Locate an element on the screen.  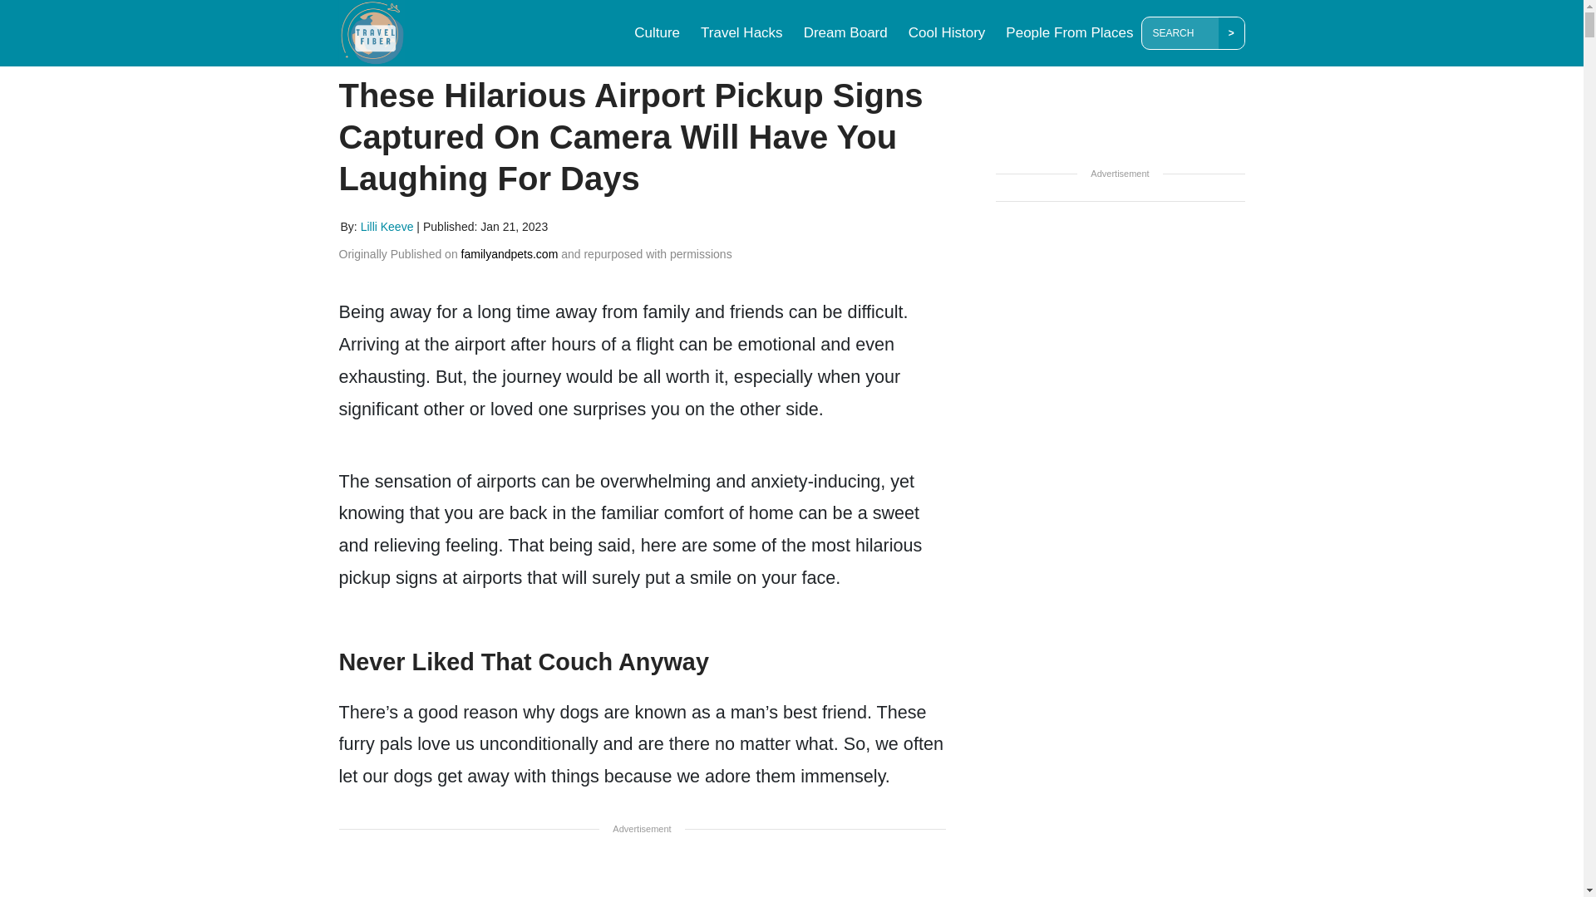
Search is located at coordinates (1183, 33).